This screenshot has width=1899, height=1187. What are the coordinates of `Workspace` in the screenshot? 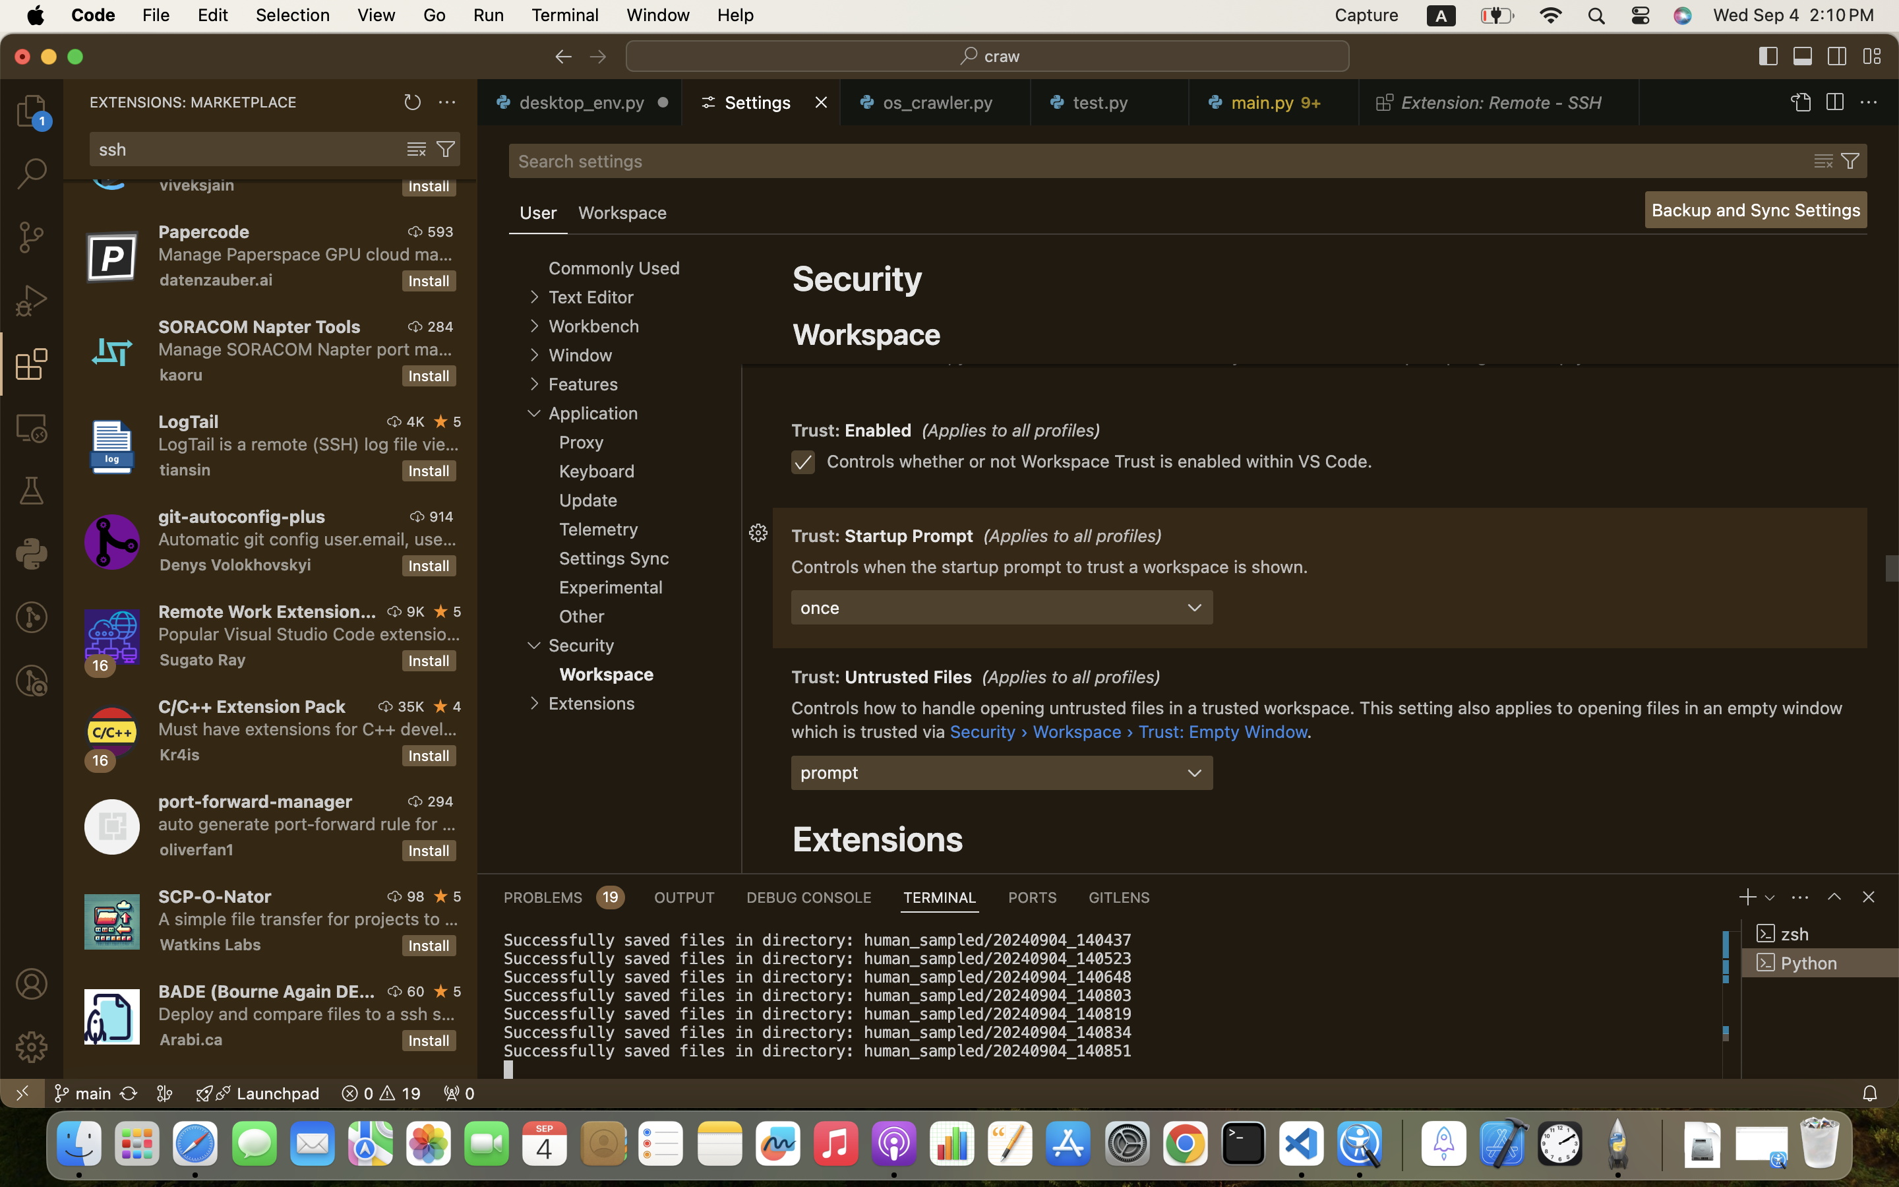 It's located at (867, 334).